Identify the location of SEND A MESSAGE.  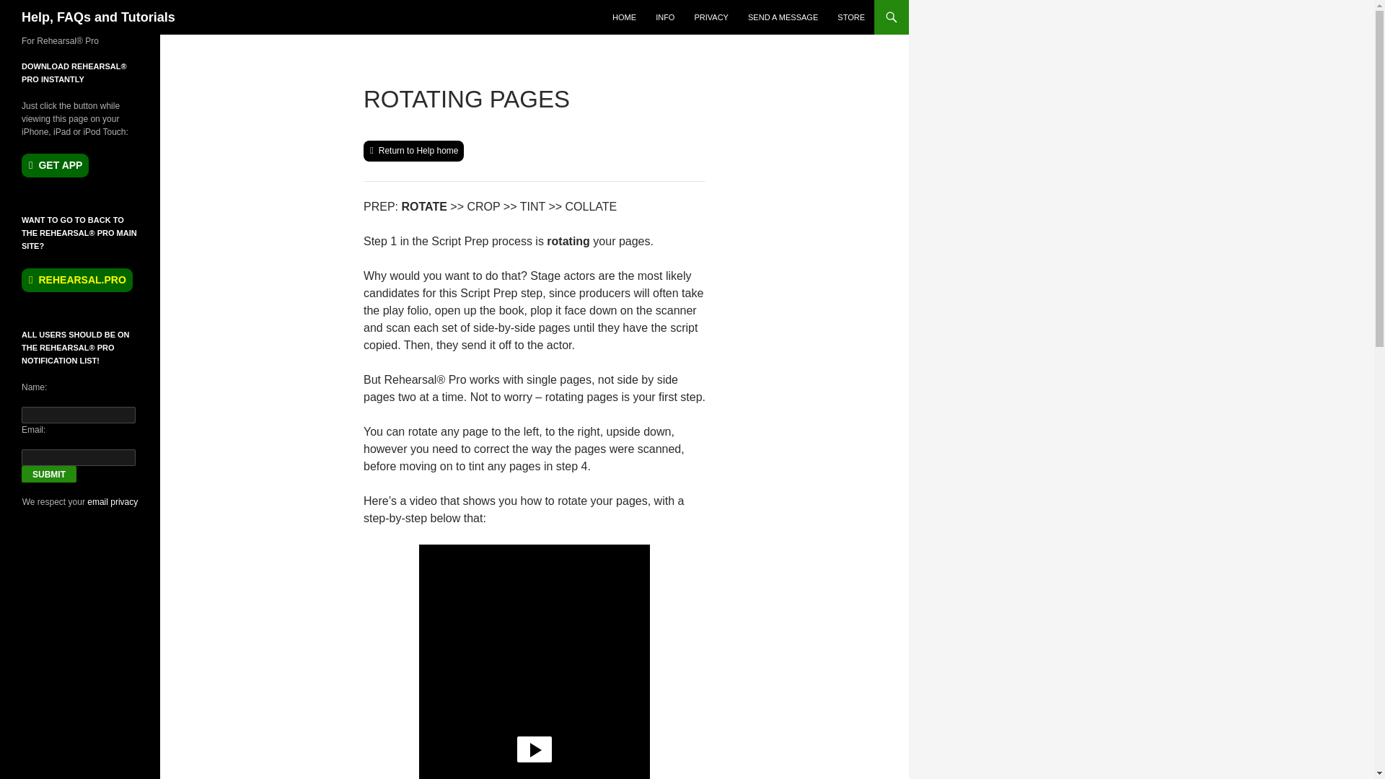
(783, 17).